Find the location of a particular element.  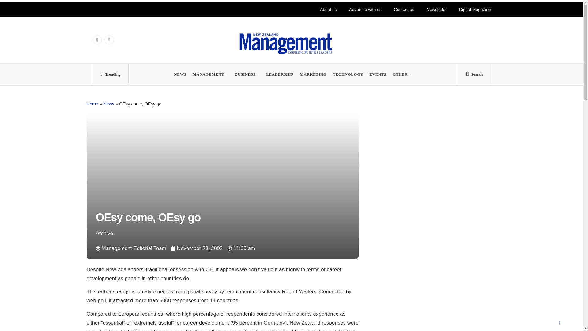

Digital Magazine is located at coordinates (474, 9).